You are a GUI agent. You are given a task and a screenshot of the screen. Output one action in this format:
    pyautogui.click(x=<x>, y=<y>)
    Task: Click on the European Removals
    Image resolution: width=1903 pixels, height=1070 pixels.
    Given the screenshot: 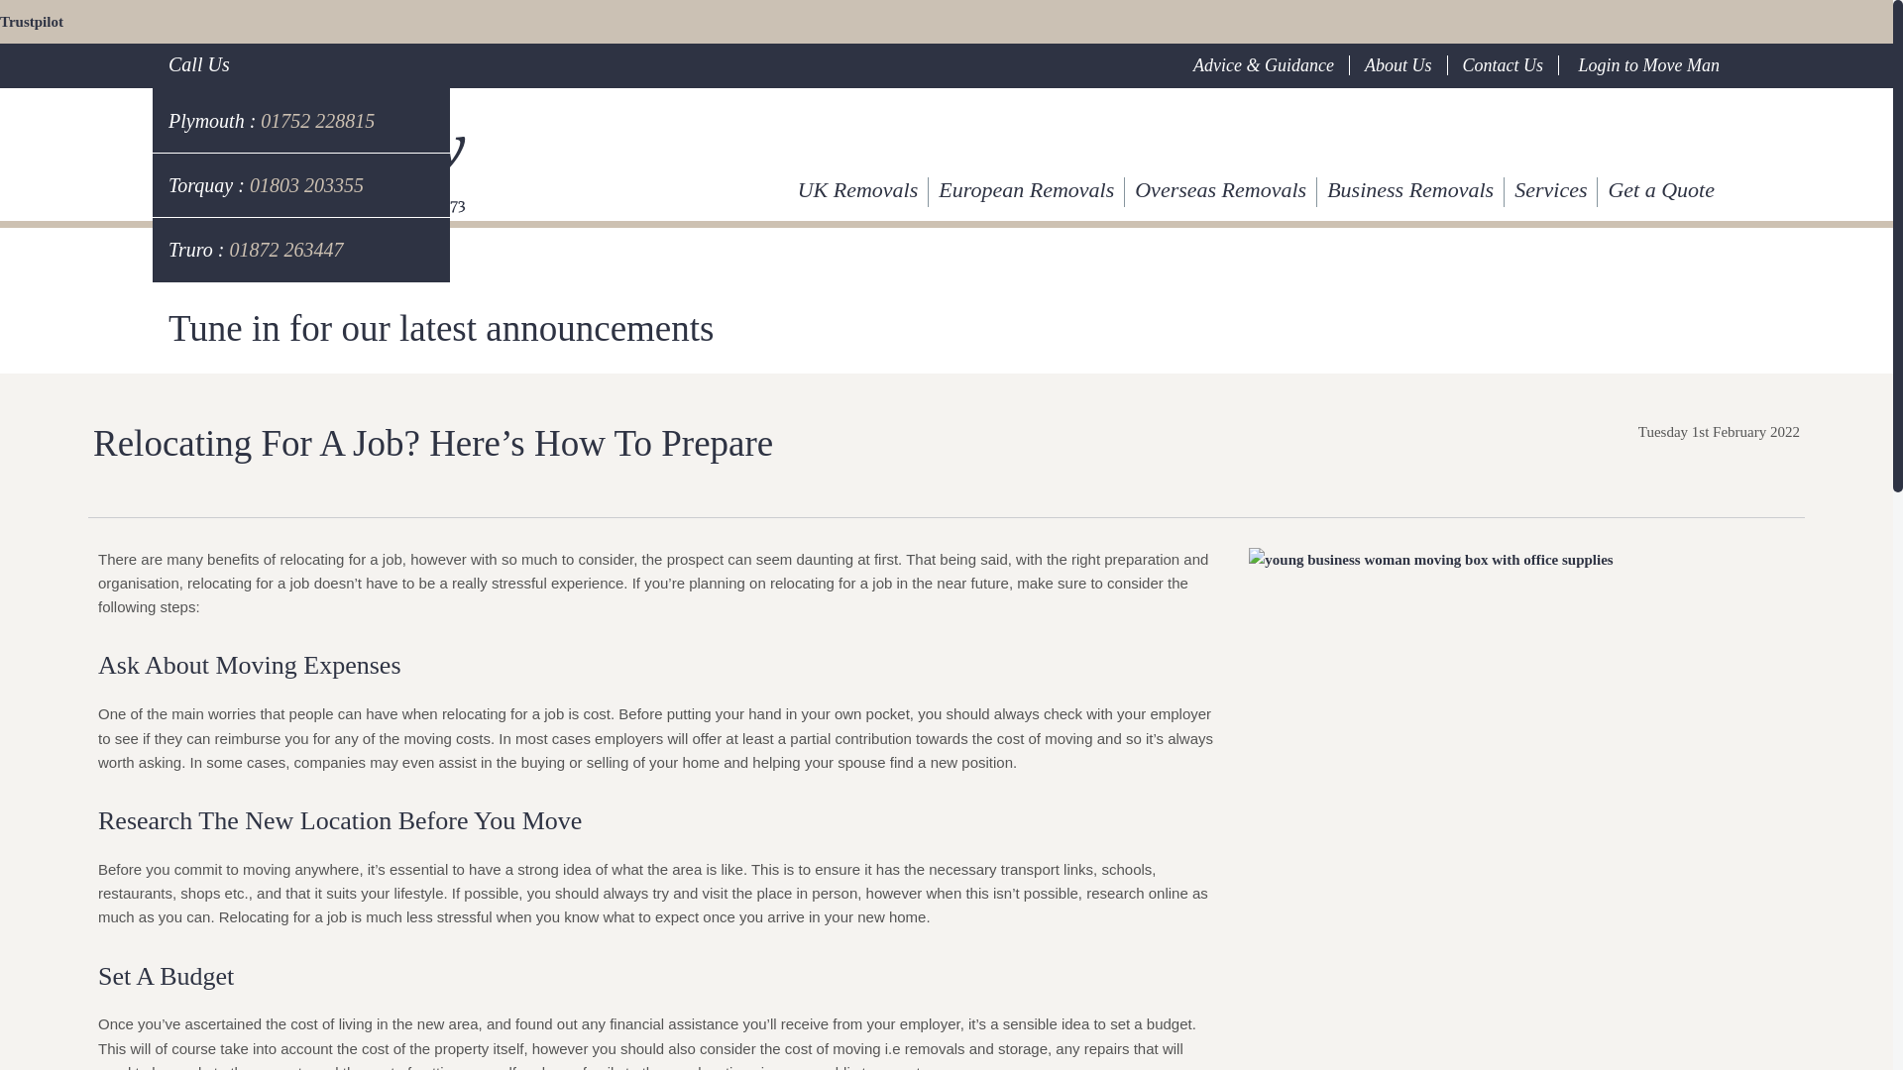 What is the action you would take?
    pyautogui.click(x=1026, y=189)
    